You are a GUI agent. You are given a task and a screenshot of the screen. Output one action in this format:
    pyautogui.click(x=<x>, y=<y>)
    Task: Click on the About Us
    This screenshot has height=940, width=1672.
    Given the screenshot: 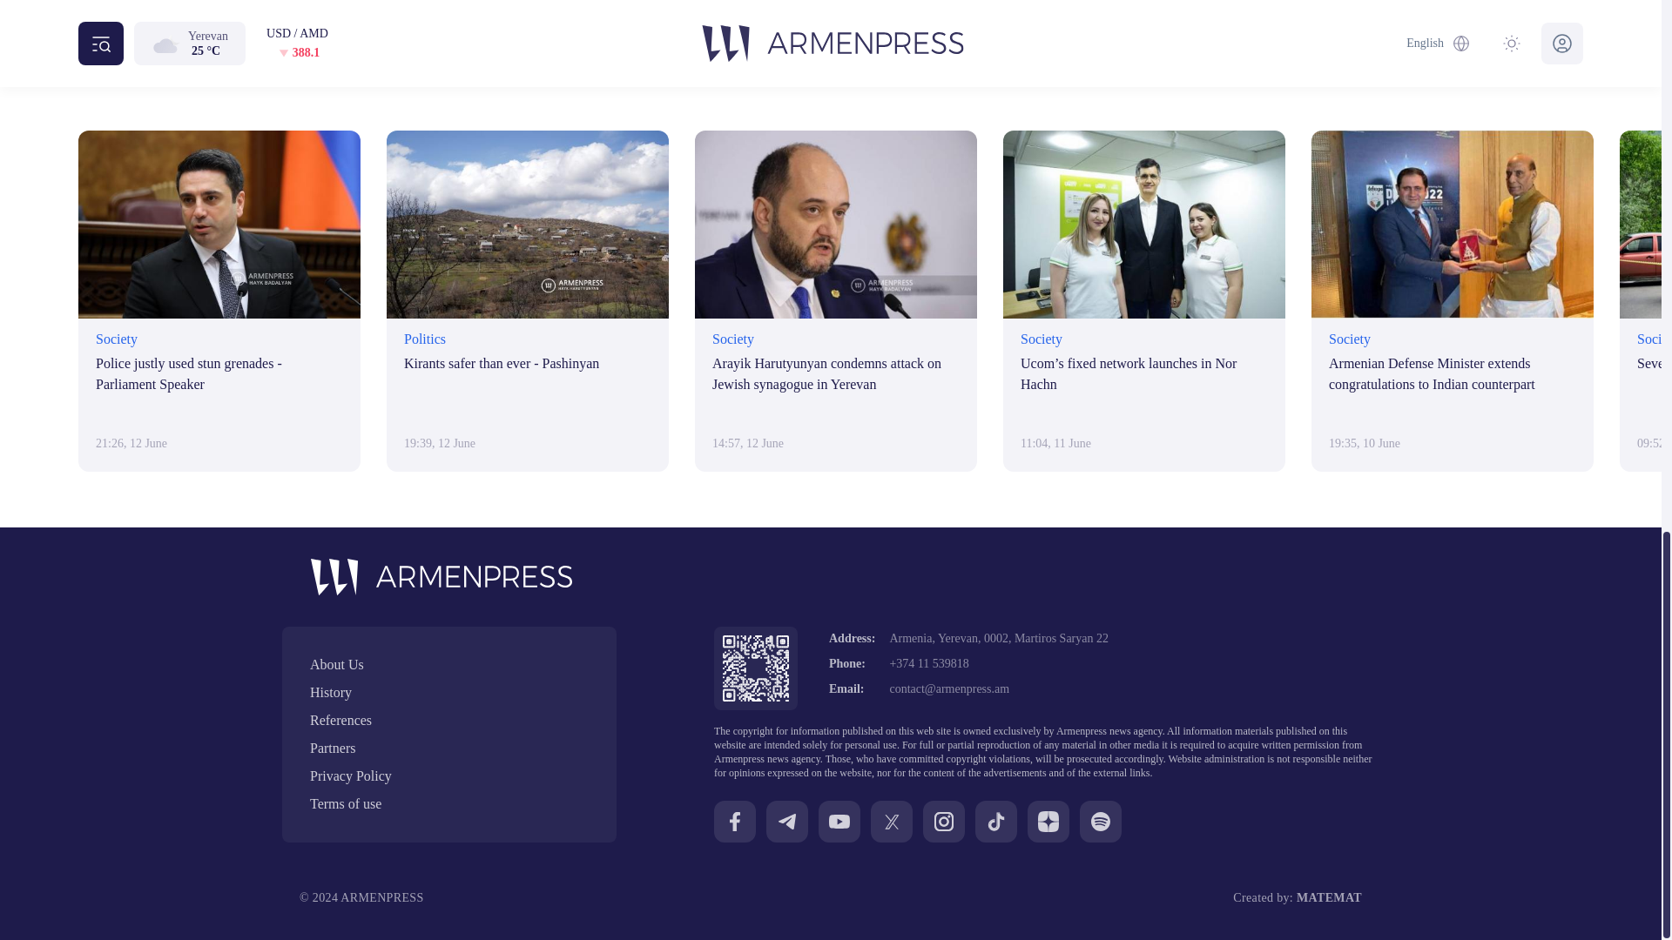 What is the action you would take?
    pyautogui.click(x=448, y=665)
    